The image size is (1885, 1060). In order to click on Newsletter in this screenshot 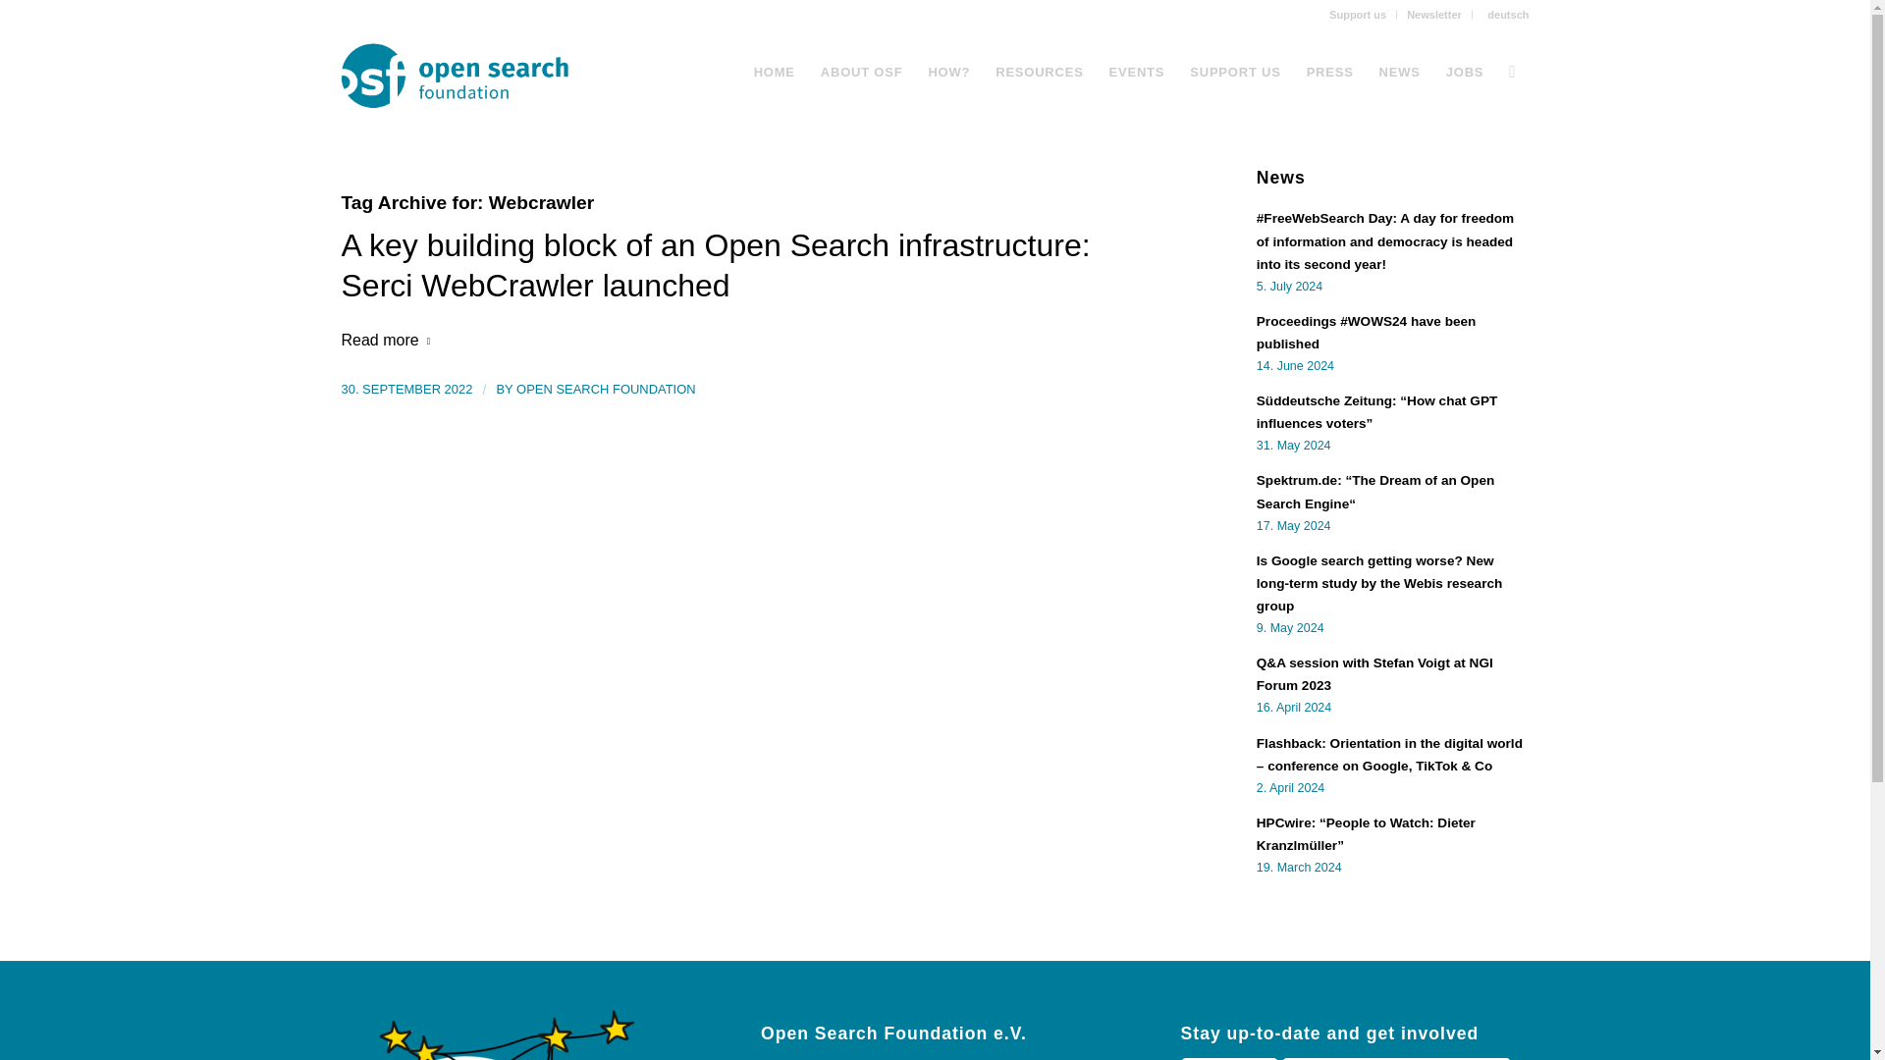, I will do `click(1433, 15)`.